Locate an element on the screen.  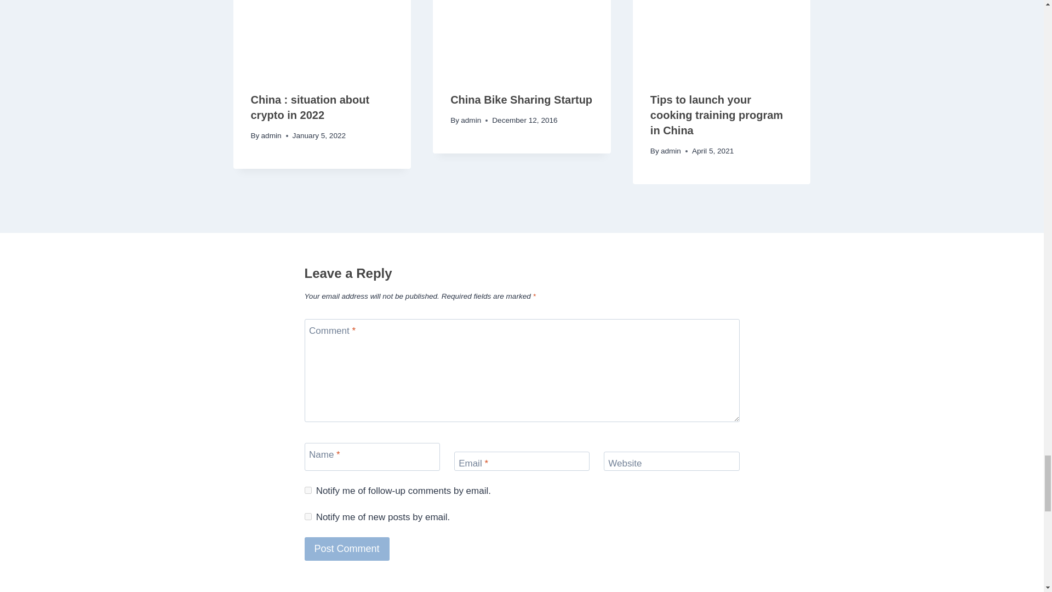
subscribe is located at coordinates (308, 490).